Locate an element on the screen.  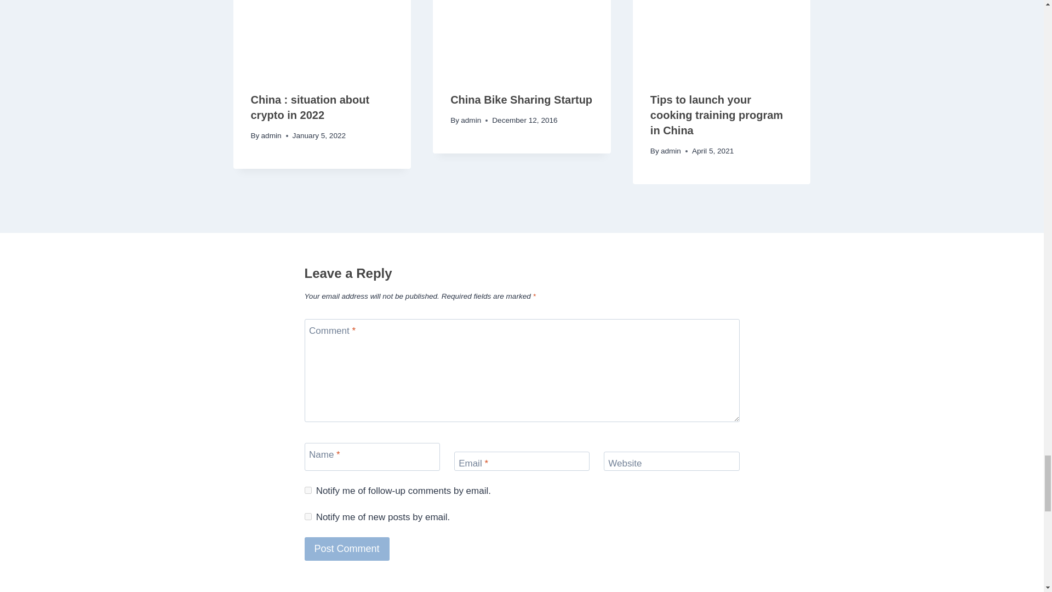
subscribe is located at coordinates (308, 490).